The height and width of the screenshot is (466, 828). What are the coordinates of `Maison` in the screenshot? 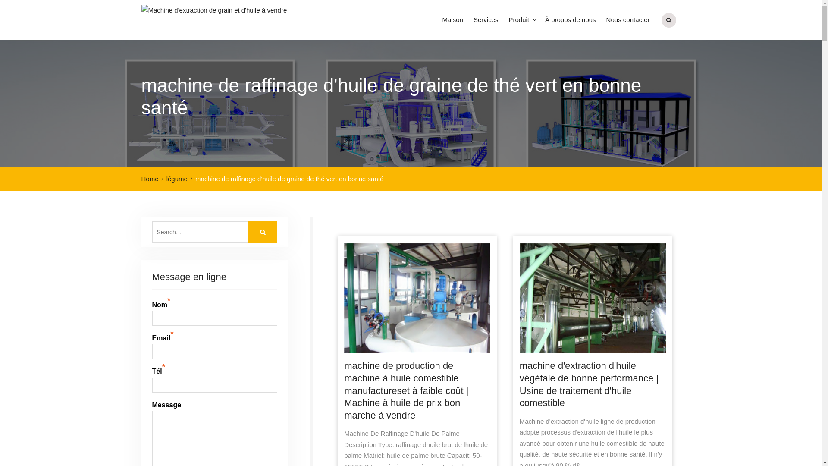 It's located at (453, 20).